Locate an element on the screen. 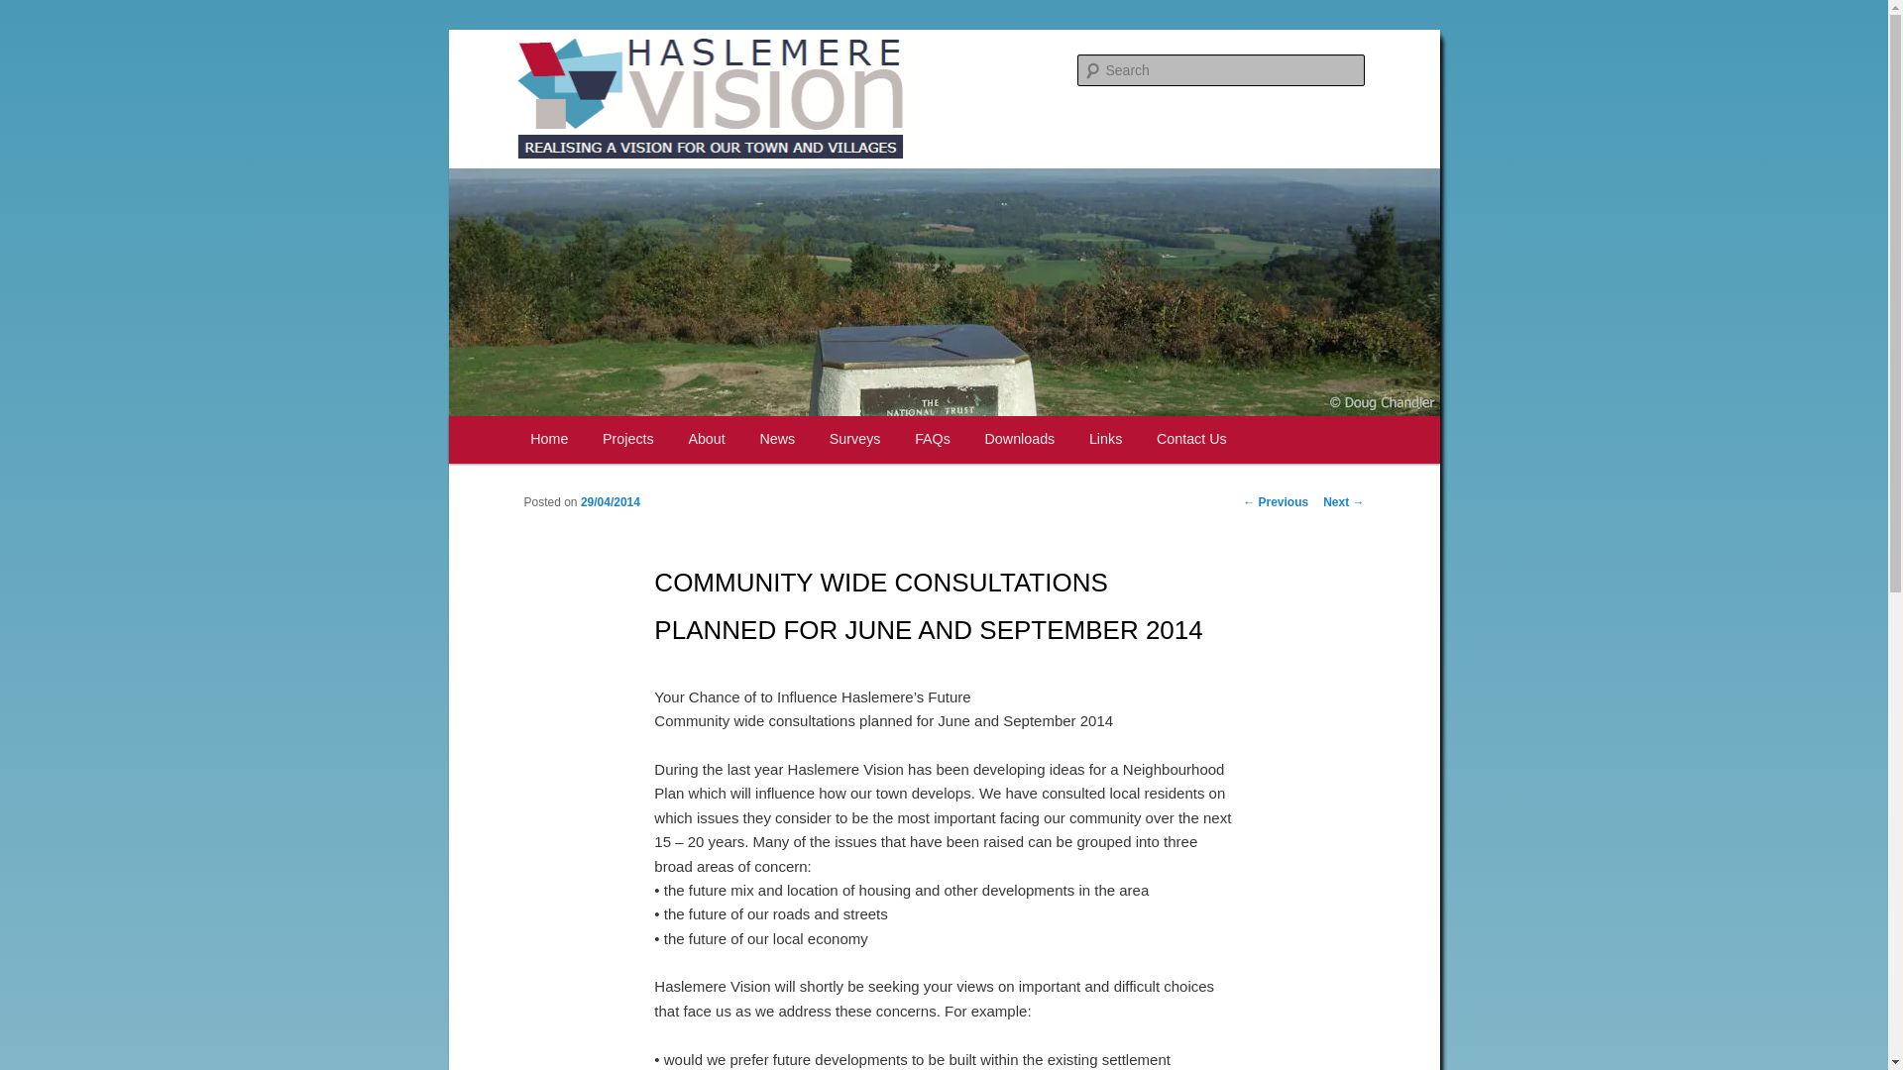 The width and height of the screenshot is (1903, 1070). Downloads is located at coordinates (1019, 440).